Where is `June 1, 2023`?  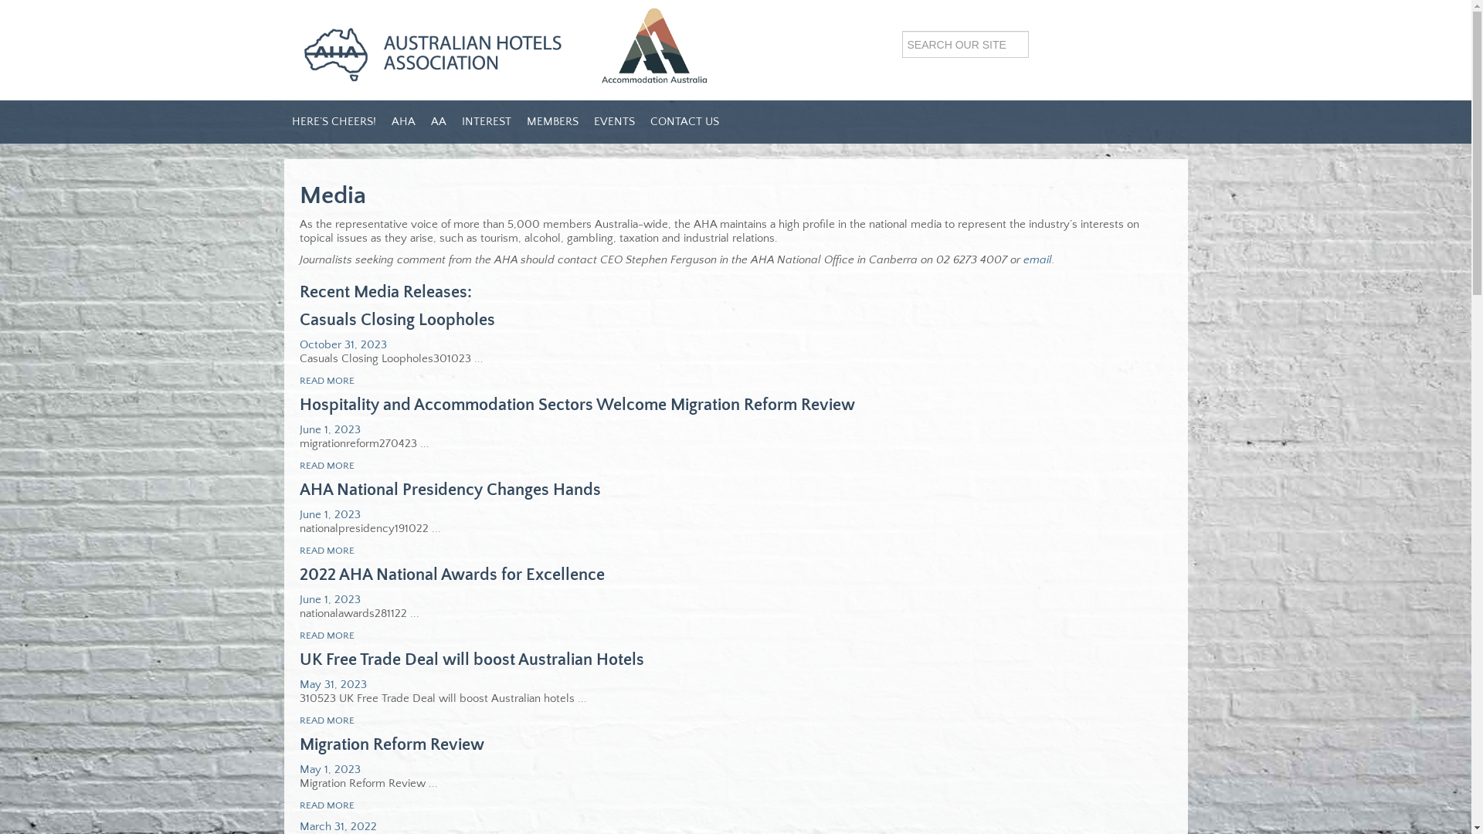
June 1, 2023 is located at coordinates (331, 429).